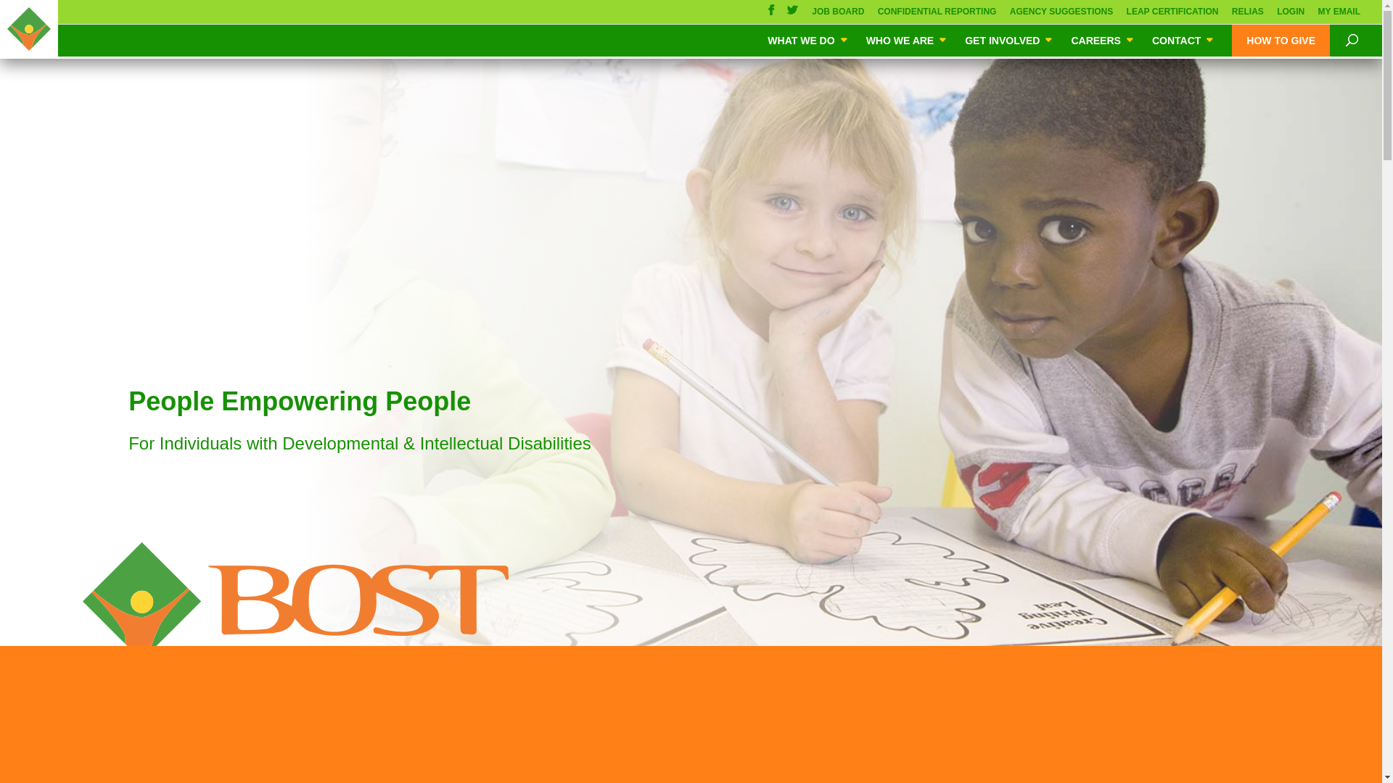  Describe the element at coordinates (937, 15) in the screenshot. I see `CONFIDENTIAL REPORTING` at that location.